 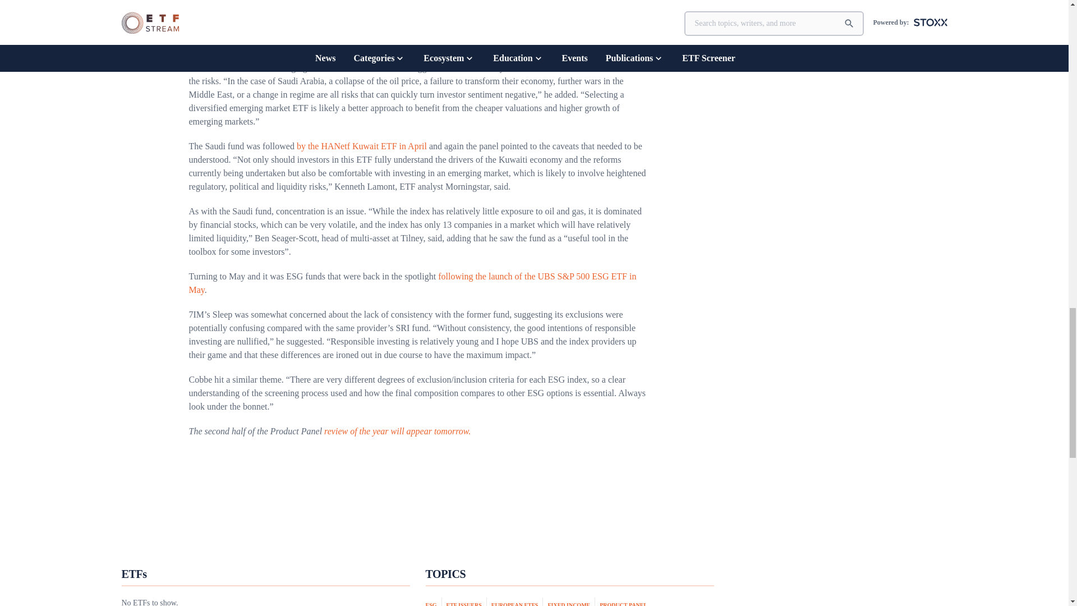 I want to click on ETF ISSUERS, so click(x=467, y=602).